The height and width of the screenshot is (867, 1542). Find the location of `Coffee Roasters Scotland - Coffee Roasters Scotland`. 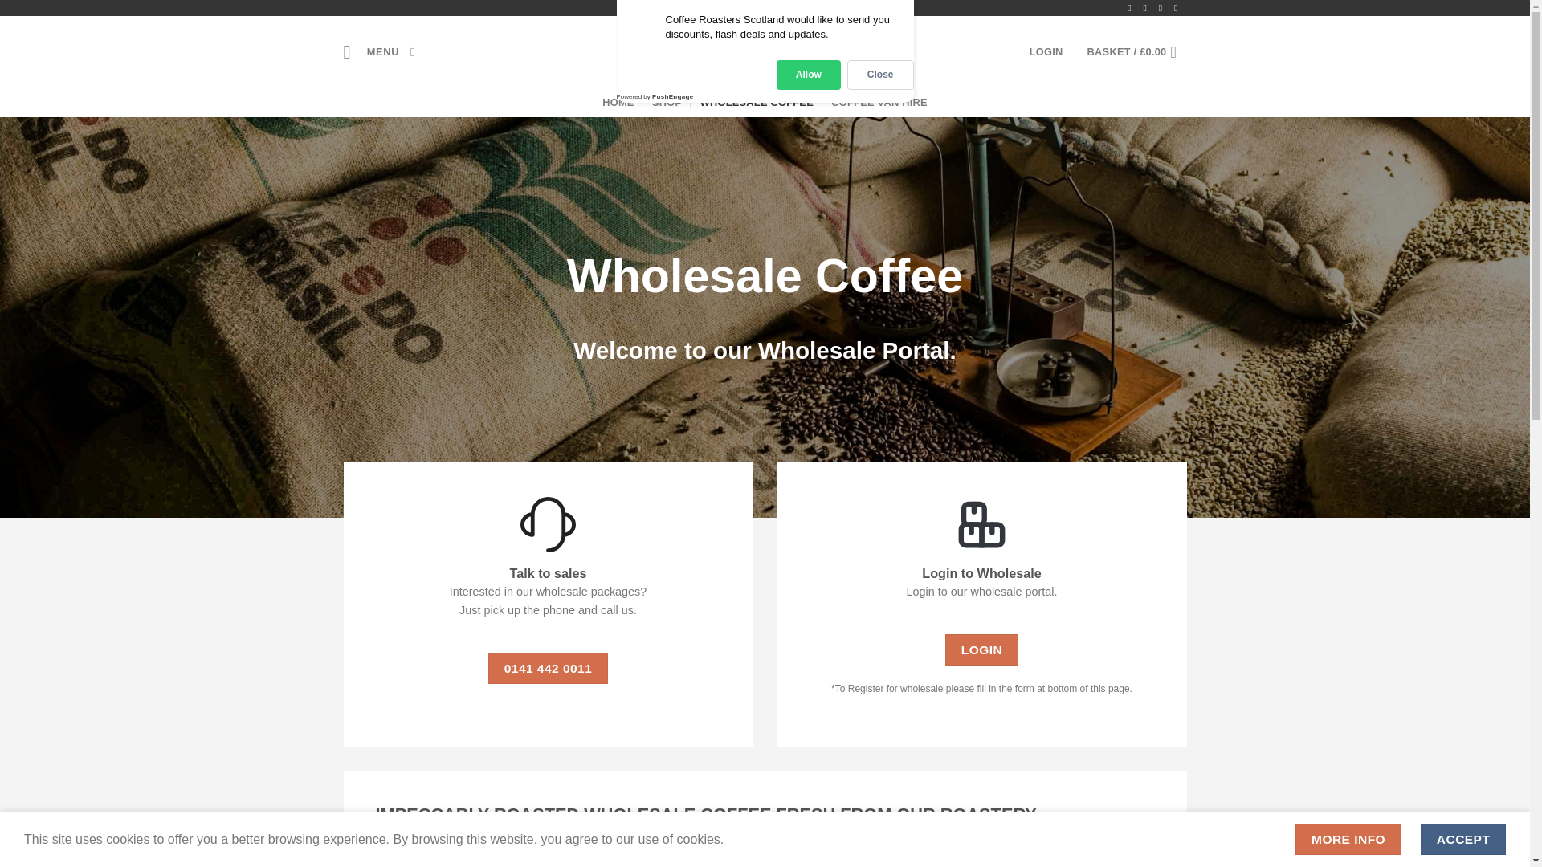

Coffee Roasters Scotland - Coffee Roasters Scotland is located at coordinates (765, 51).